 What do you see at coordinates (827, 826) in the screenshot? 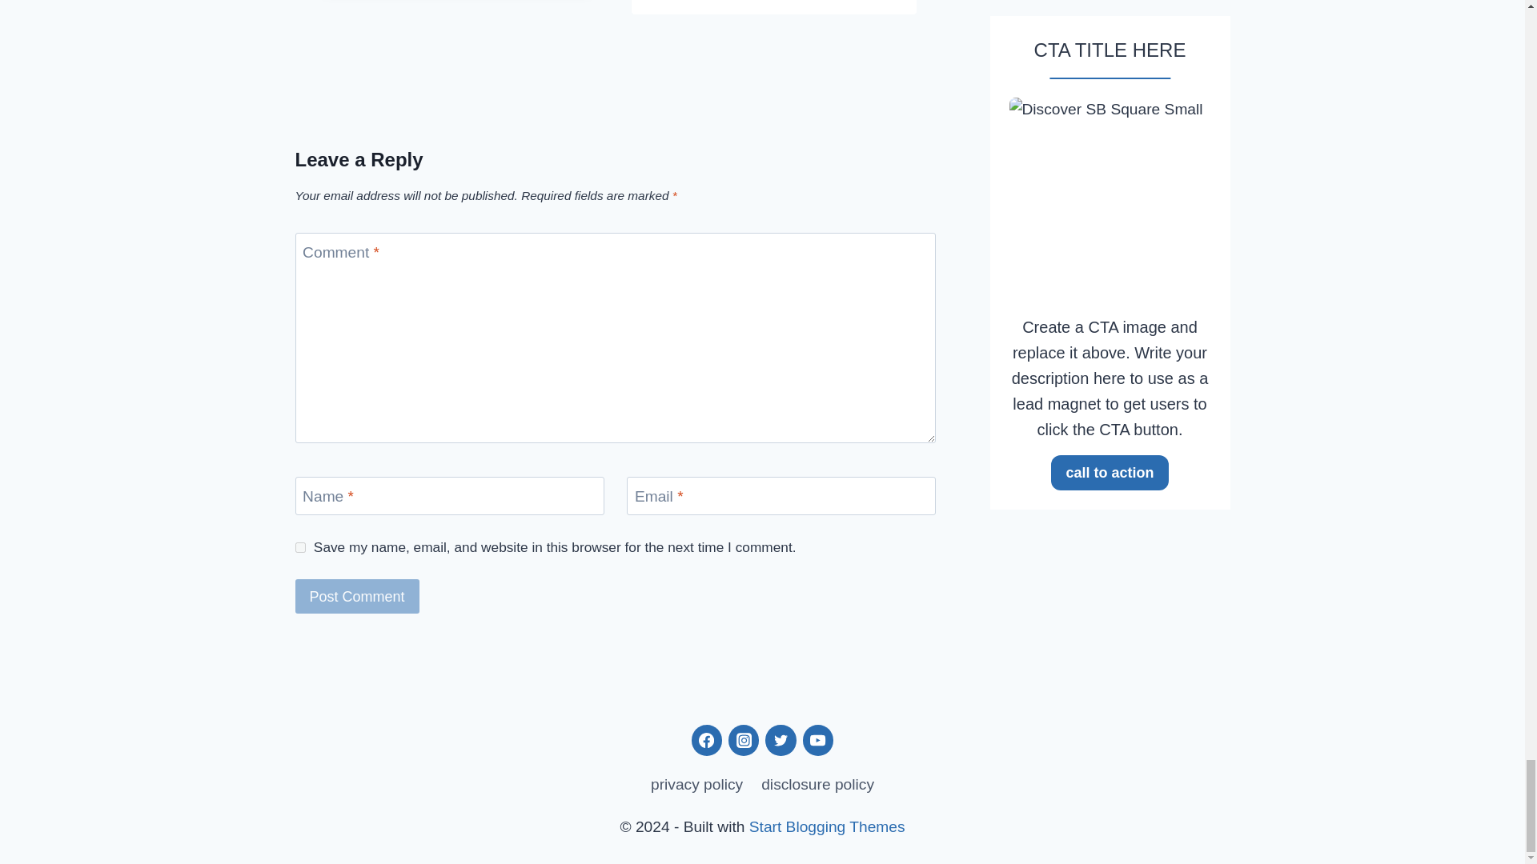
I see `Start Blogging Themes` at bounding box center [827, 826].